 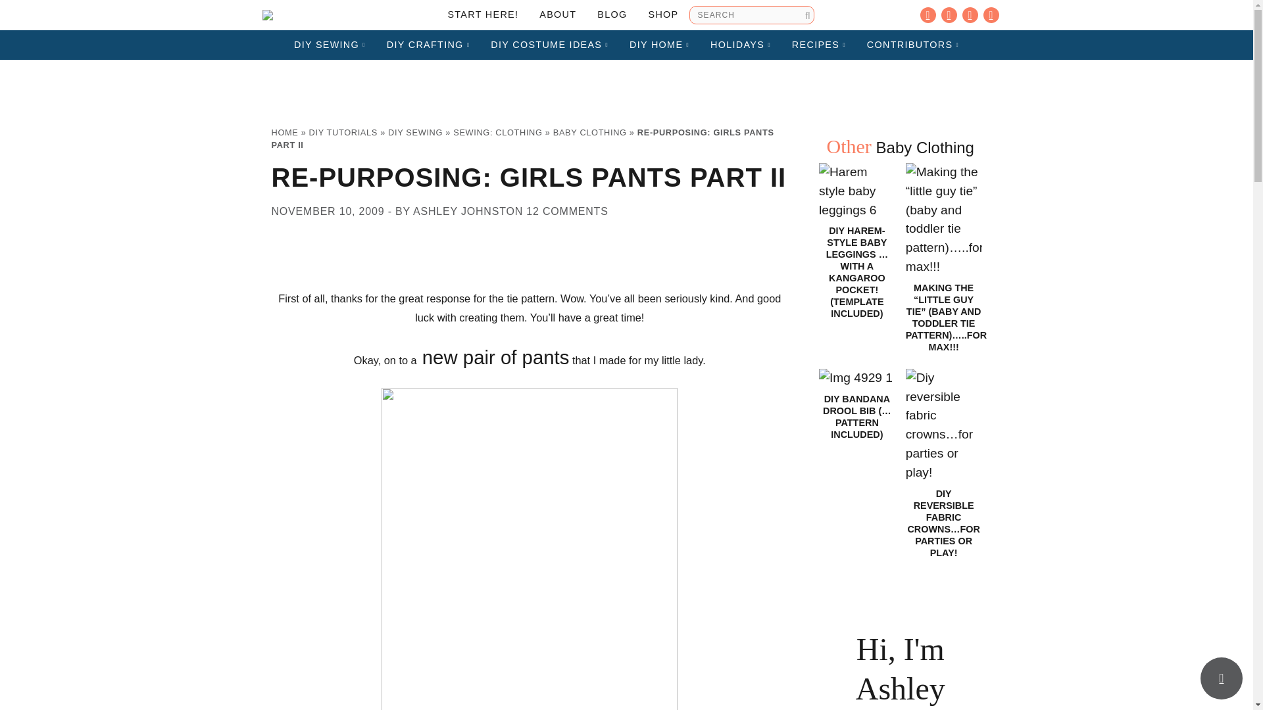 I want to click on Instagram, so click(x=949, y=14).